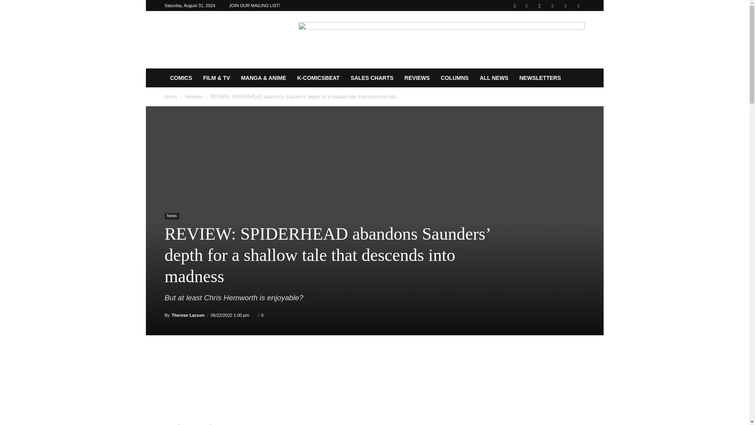 The height and width of the screenshot is (425, 755). What do you see at coordinates (193, 96) in the screenshot?
I see `View all posts in Reviews` at bounding box center [193, 96].